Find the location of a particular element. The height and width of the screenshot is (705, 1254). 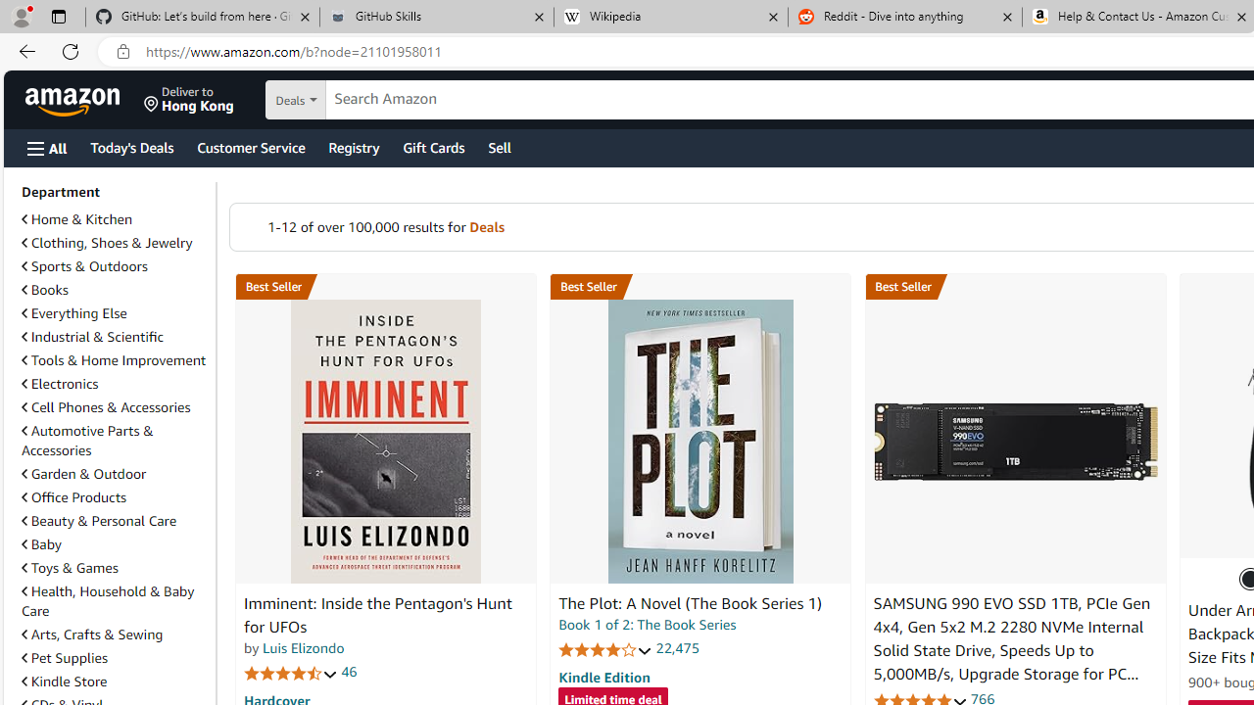

Everything Else is located at coordinates (115, 313).